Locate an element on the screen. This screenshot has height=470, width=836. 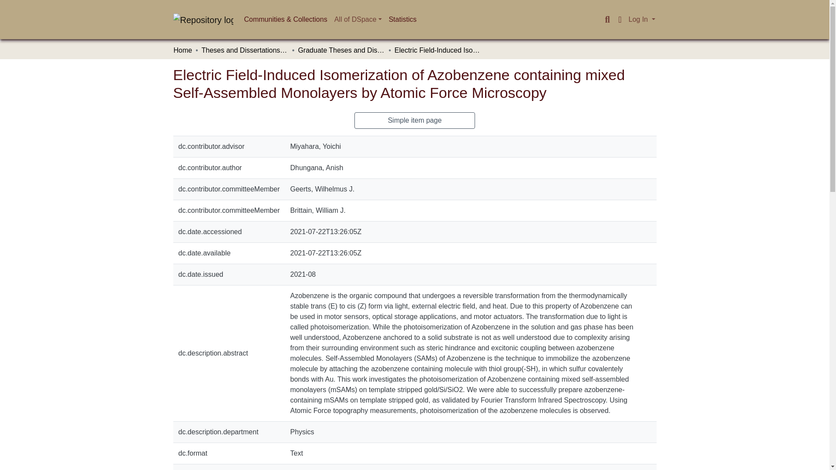
Home is located at coordinates (182, 50).